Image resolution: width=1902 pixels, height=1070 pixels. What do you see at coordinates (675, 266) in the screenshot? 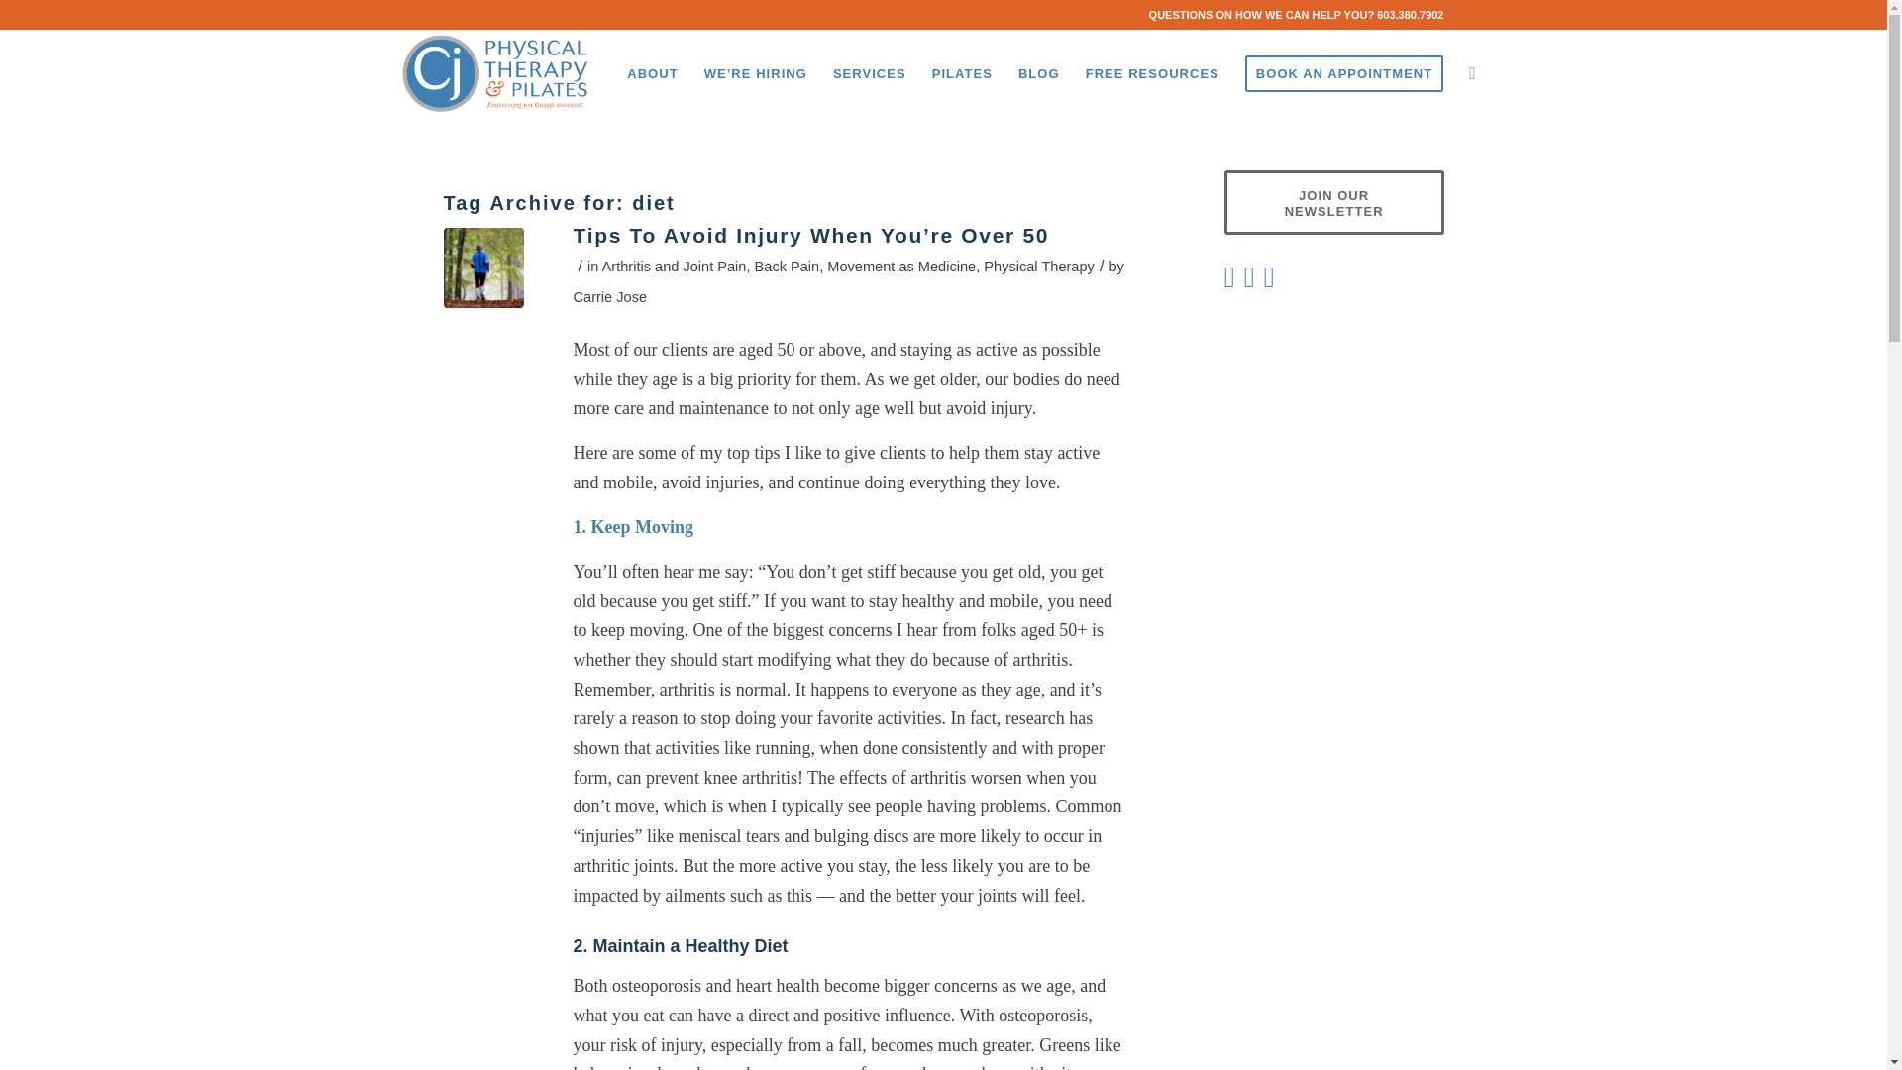
I see `Arthritis and Joint Pain` at bounding box center [675, 266].